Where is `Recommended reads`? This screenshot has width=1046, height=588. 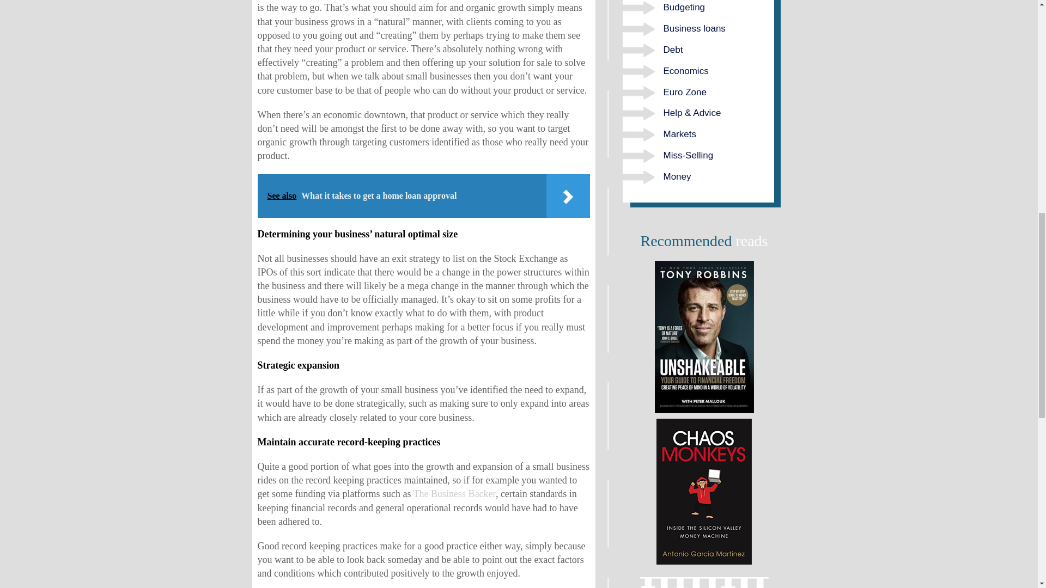
Recommended reads is located at coordinates (704, 337).